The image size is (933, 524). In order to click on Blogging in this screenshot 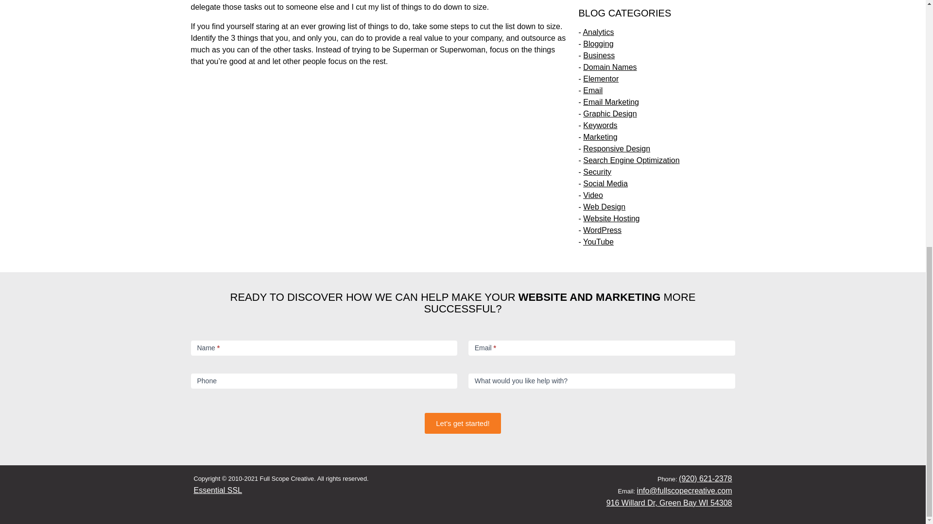, I will do `click(598, 44)`.